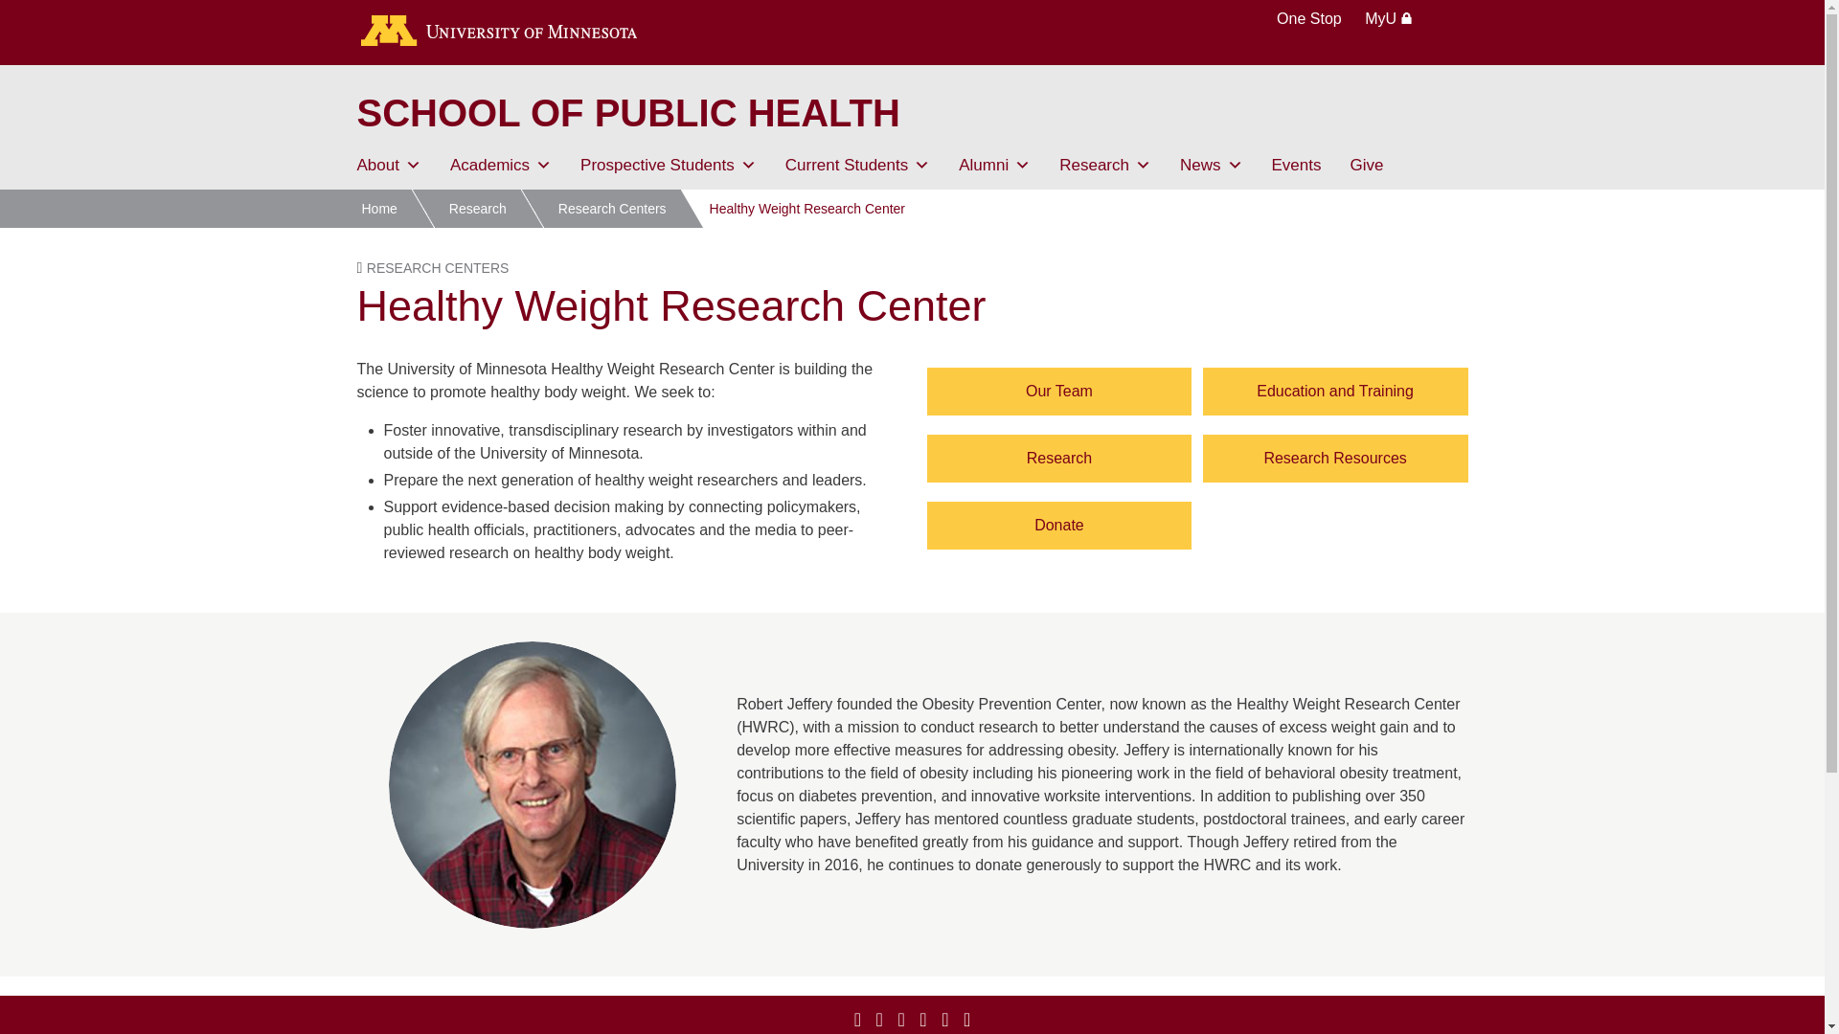 The height and width of the screenshot is (1034, 1839). Describe the element at coordinates (1388, 18) in the screenshot. I see `MyU` at that location.